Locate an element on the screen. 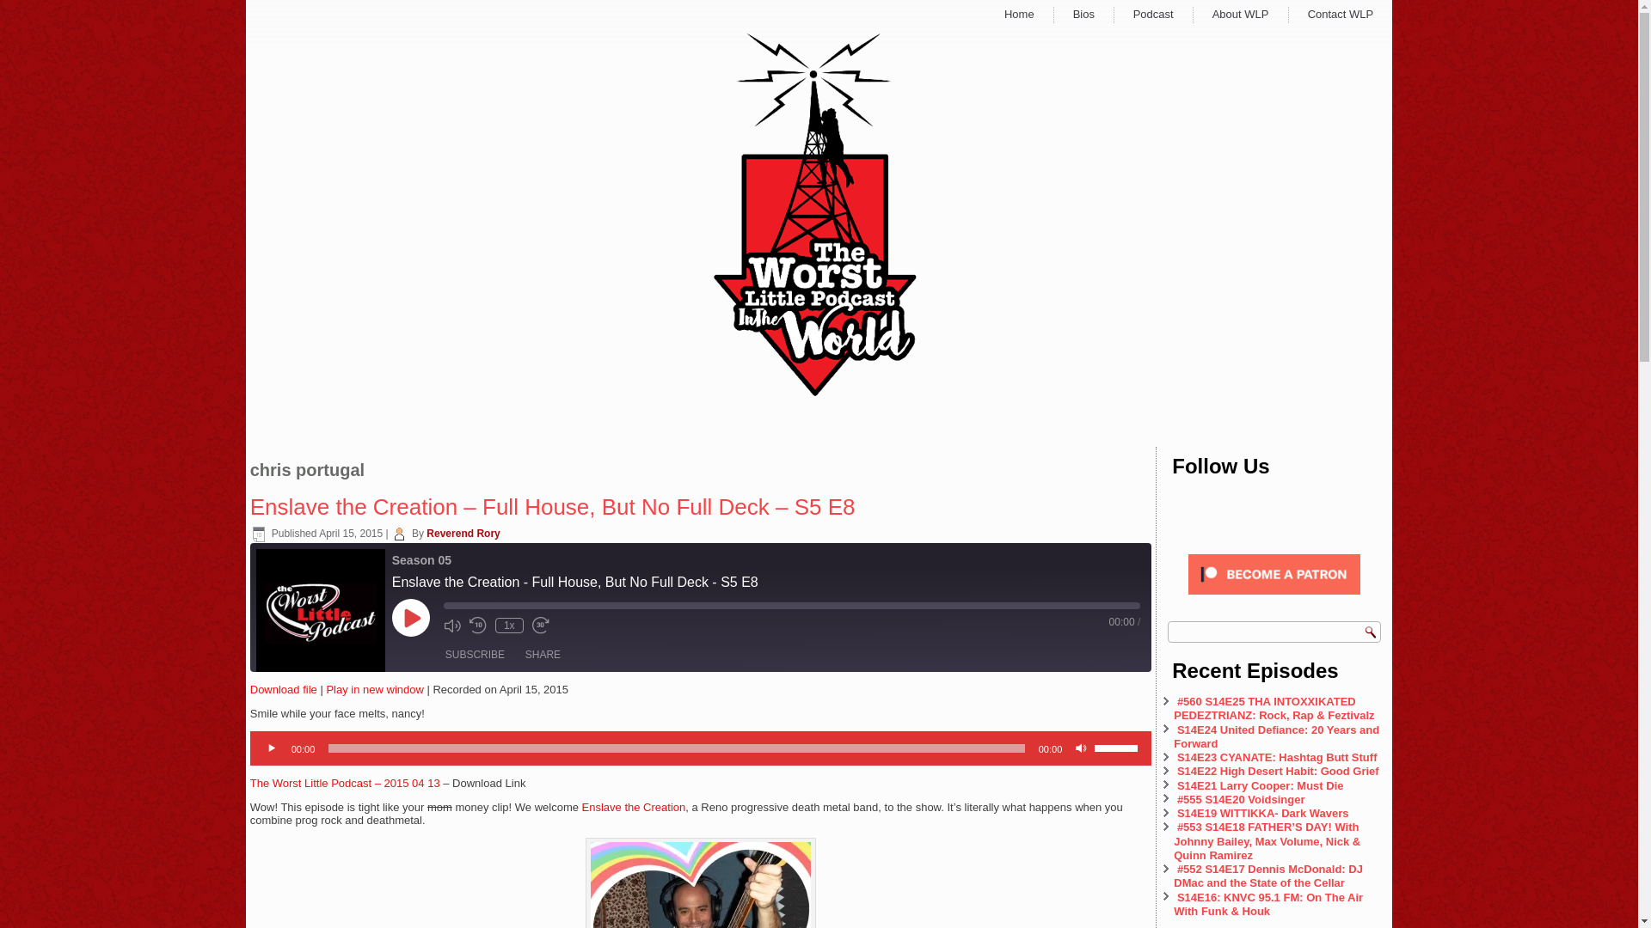  Bios is located at coordinates (1083, 14).